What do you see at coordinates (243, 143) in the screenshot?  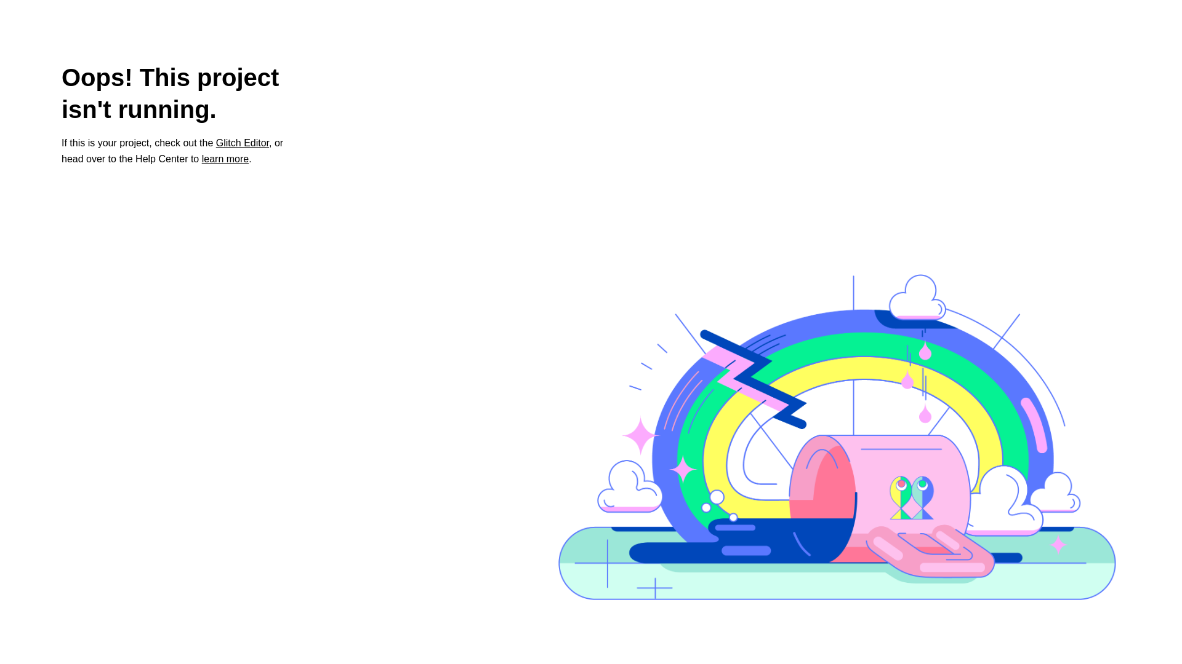 I see `Glitch Editor` at bounding box center [243, 143].